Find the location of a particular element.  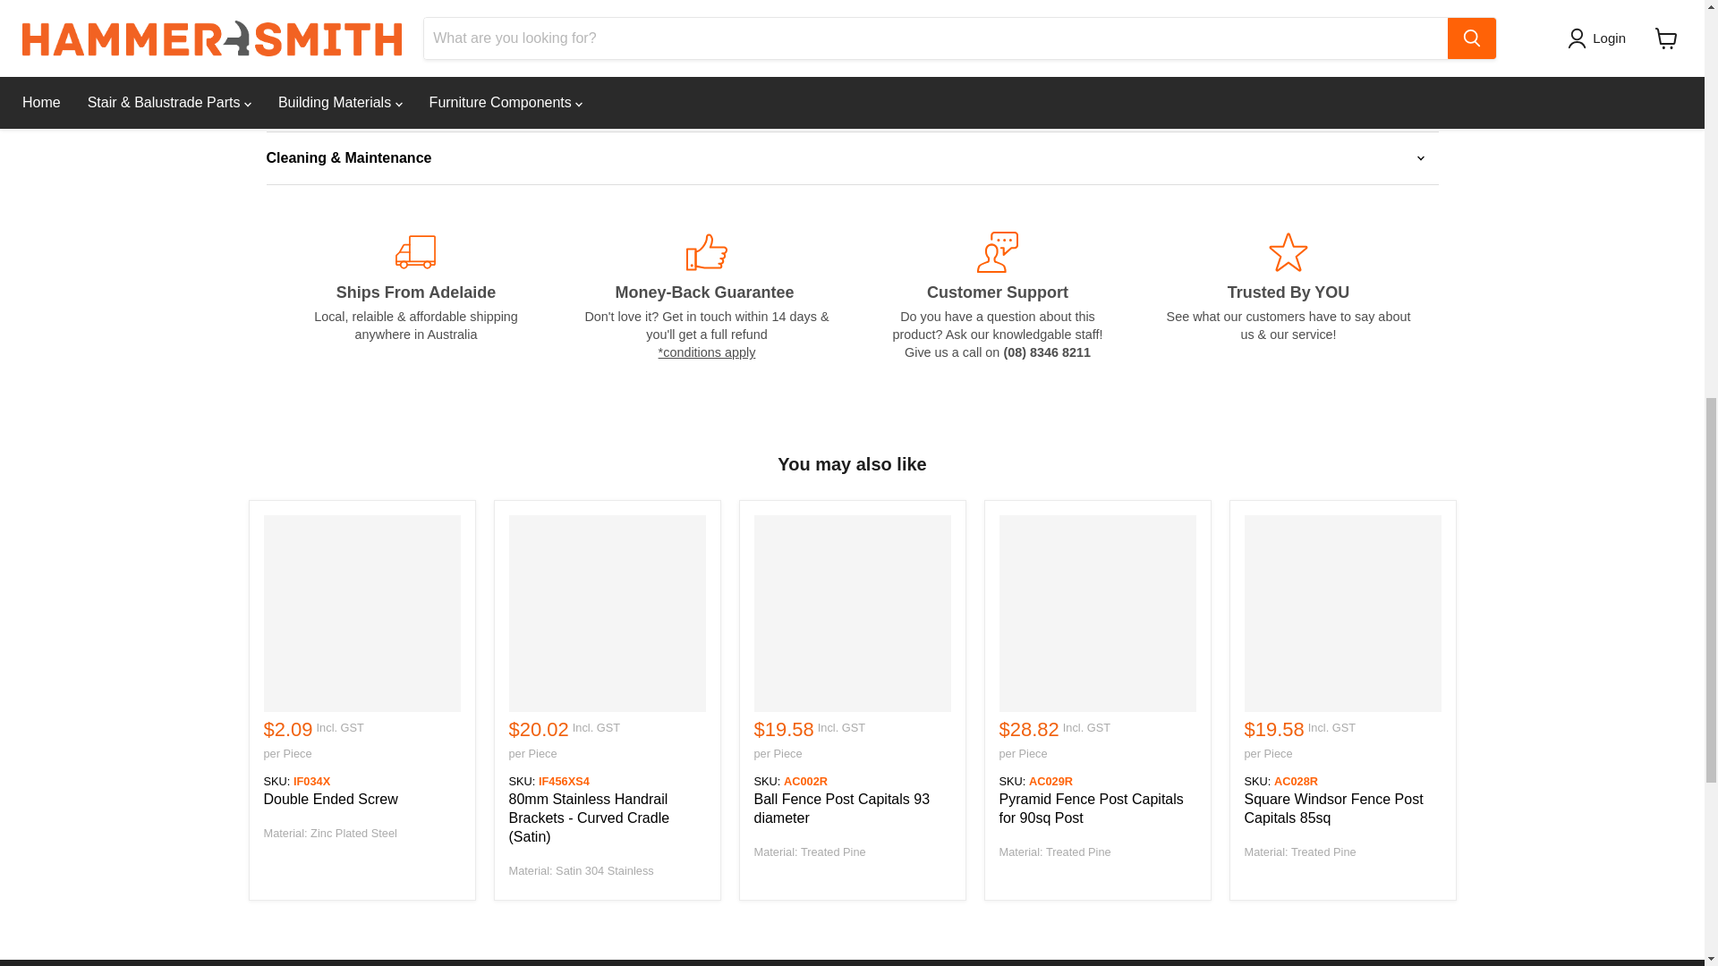

Refund Policy is located at coordinates (707, 352).